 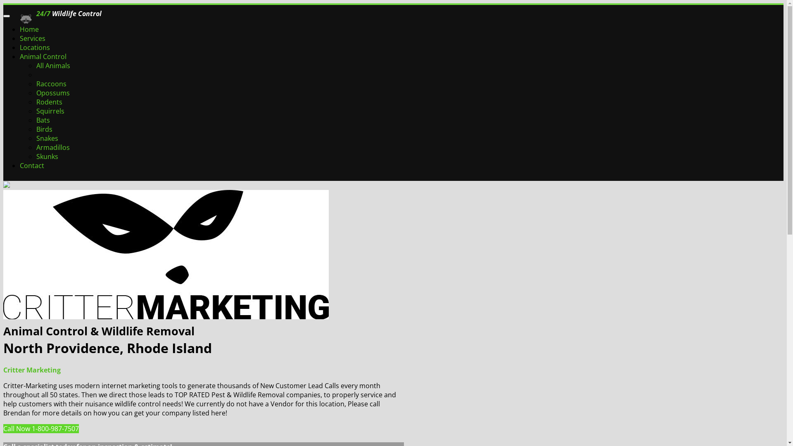 What do you see at coordinates (41, 429) in the screenshot?
I see `Call Now 1-800-987-7507` at bounding box center [41, 429].